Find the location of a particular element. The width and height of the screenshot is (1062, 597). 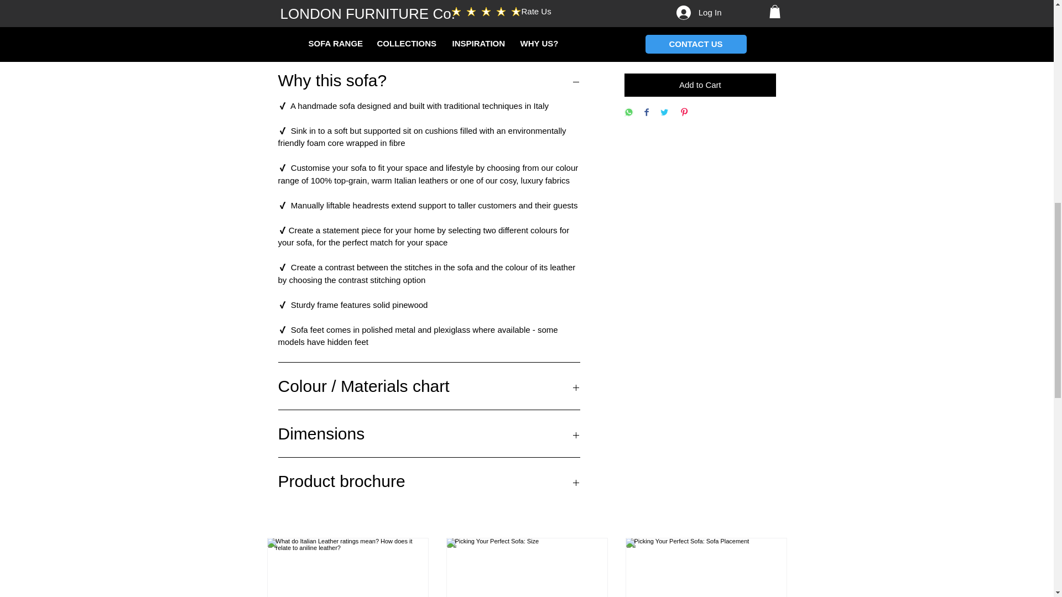

Dimensions is located at coordinates (428, 433).